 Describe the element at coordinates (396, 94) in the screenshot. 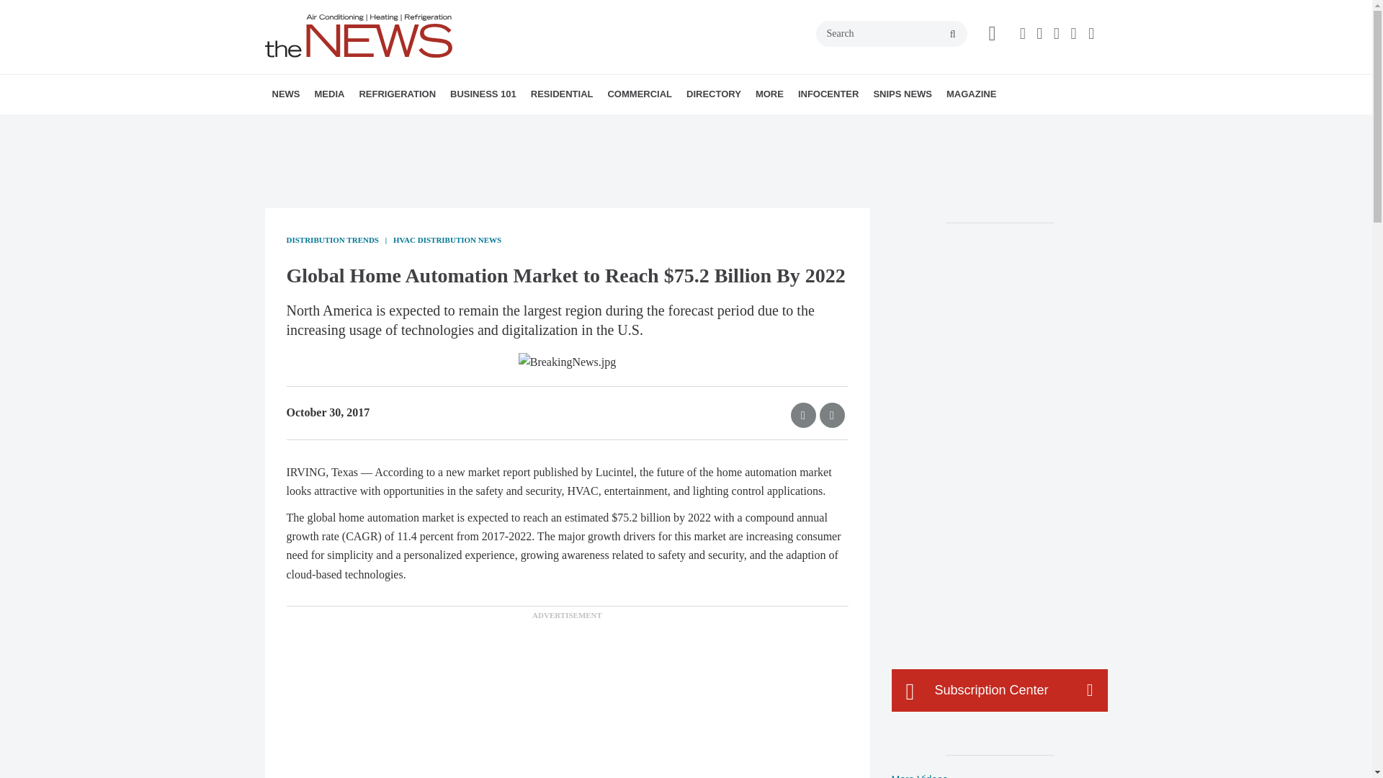

I see `REFRIGERATION` at that location.